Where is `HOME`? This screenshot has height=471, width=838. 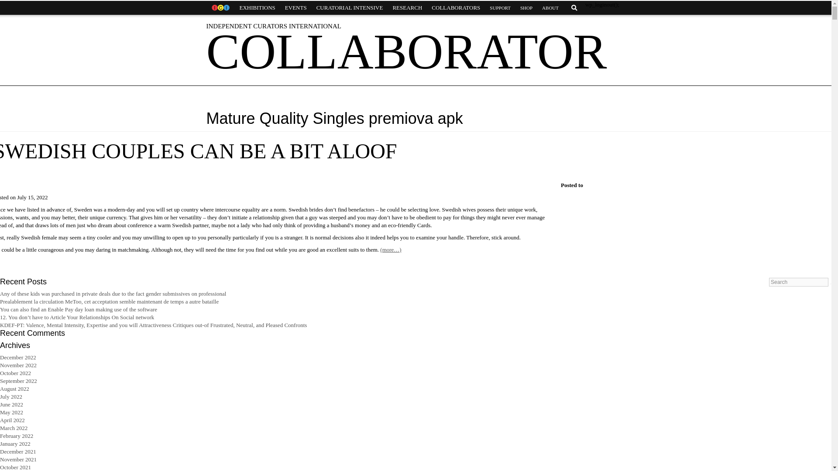
HOME is located at coordinates (220, 8).